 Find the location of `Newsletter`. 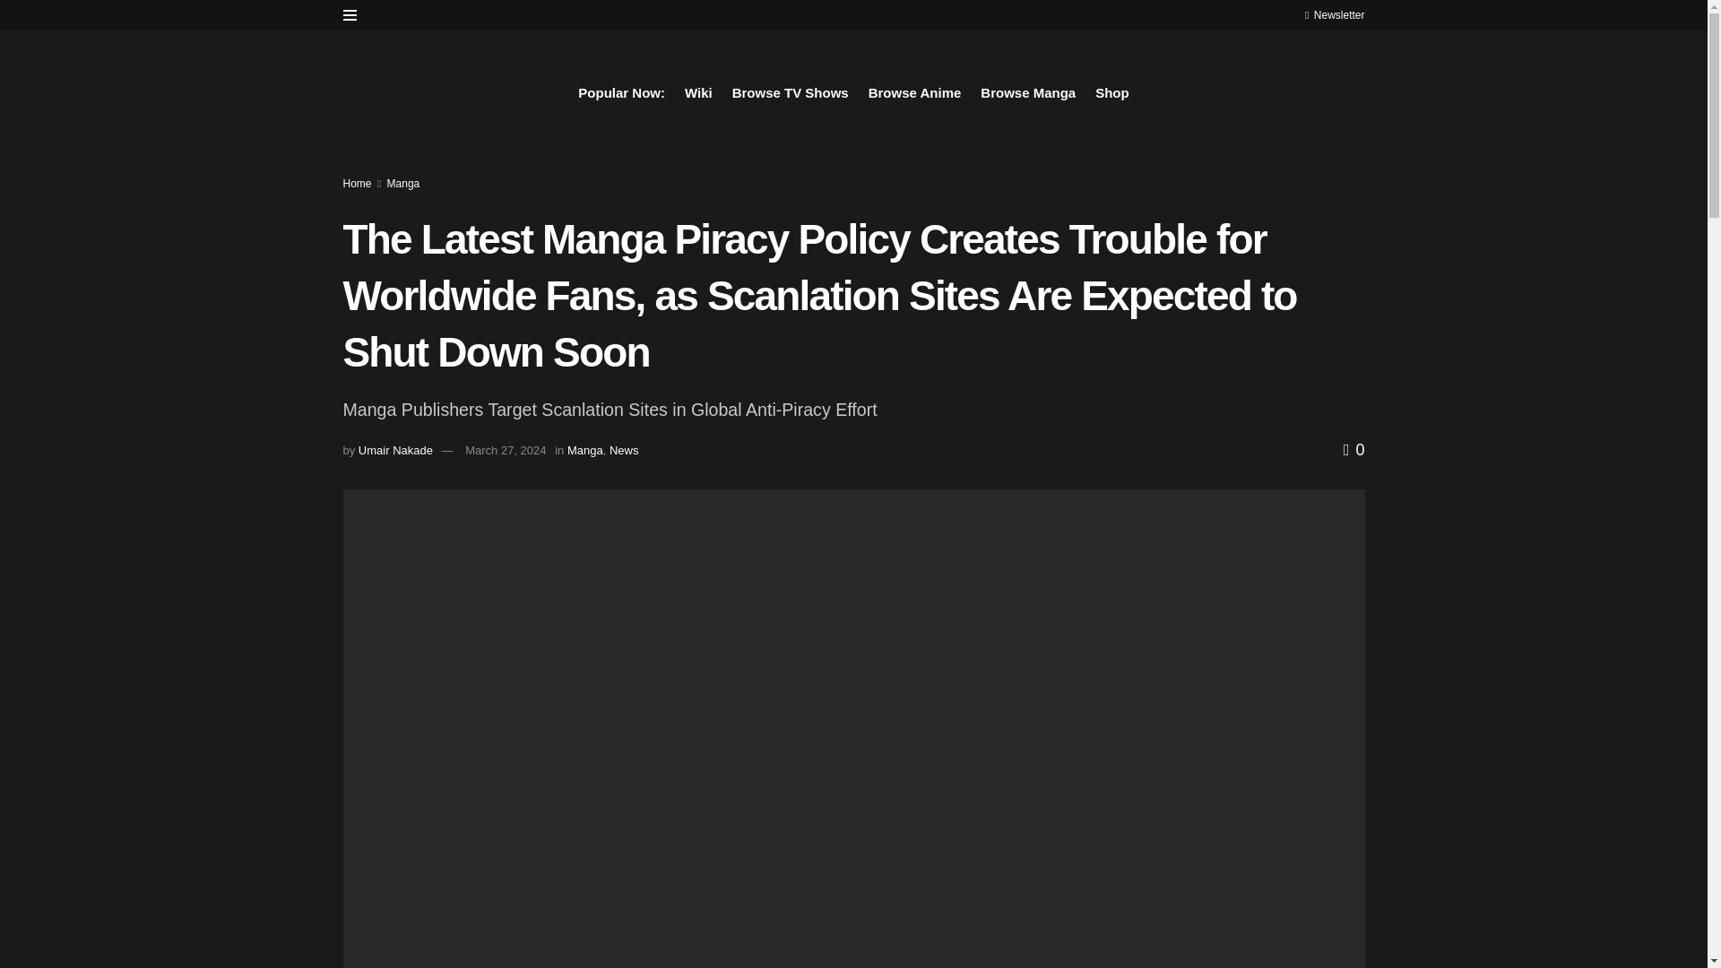

Newsletter is located at coordinates (1334, 14).